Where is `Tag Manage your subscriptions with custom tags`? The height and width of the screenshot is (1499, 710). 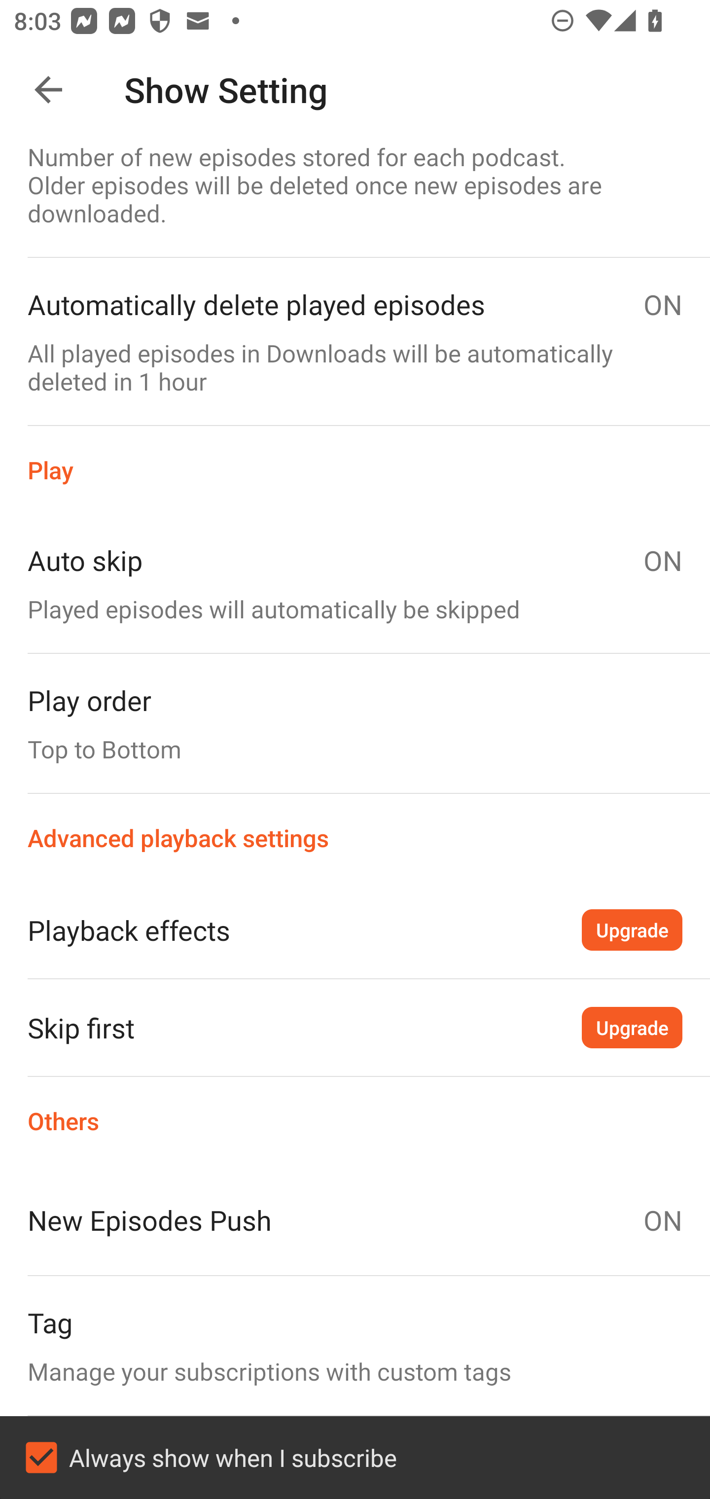 Tag Manage your subscriptions with custom tags is located at coordinates (355, 1346).